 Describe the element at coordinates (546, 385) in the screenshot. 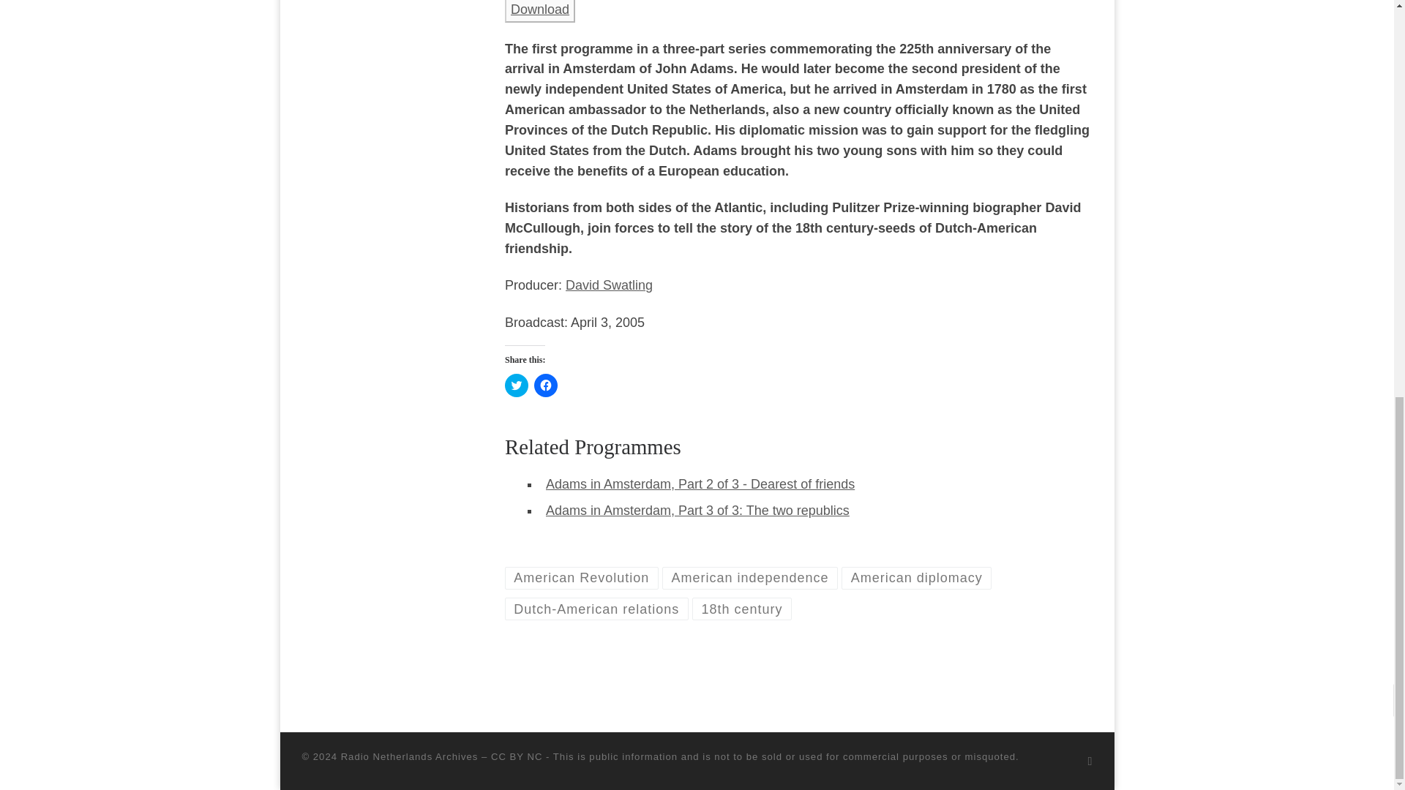

I see `Click to share on Facebook` at that location.